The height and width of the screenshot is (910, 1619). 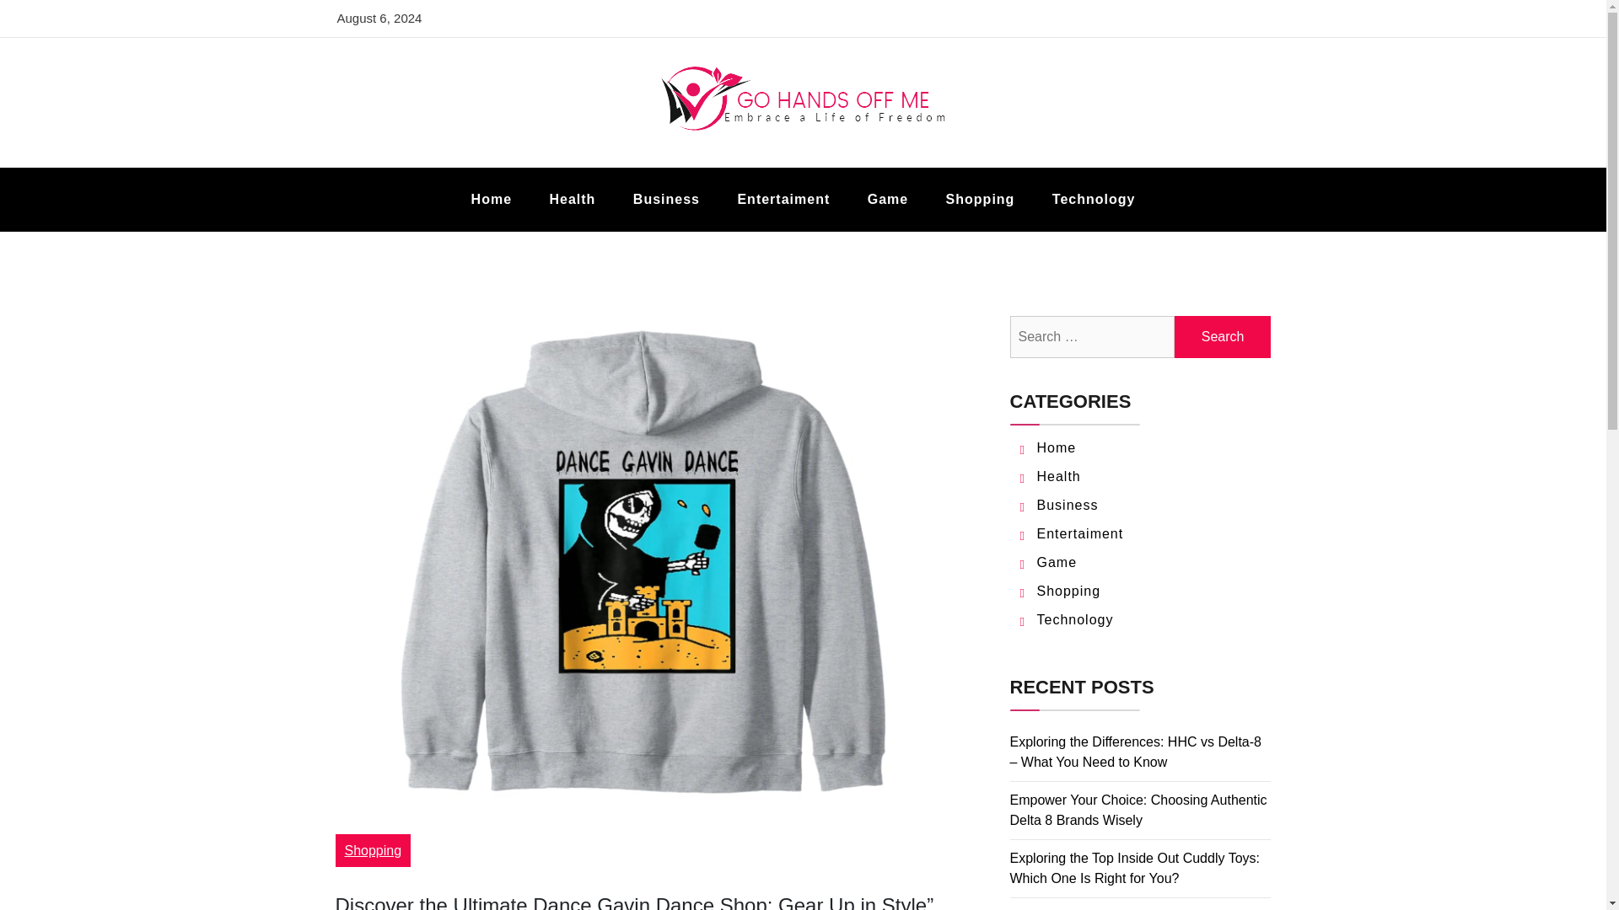 What do you see at coordinates (572, 199) in the screenshot?
I see `Health` at bounding box center [572, 199].